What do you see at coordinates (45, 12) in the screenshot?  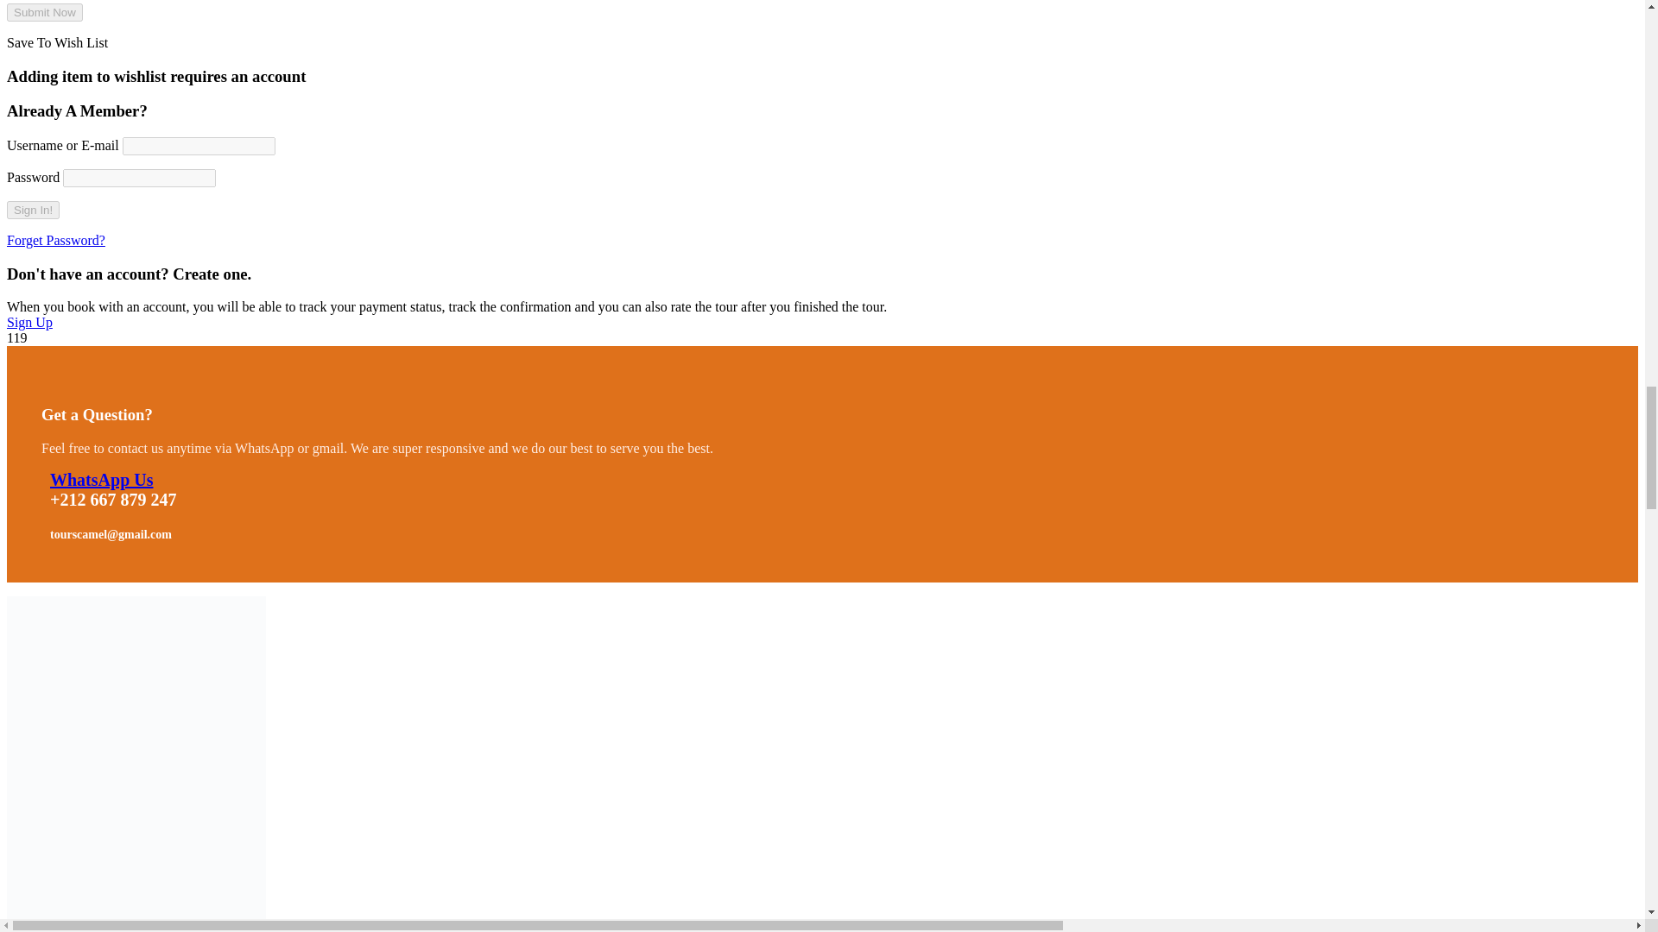 I see `Submit Now` at bounding box center [45, 12].